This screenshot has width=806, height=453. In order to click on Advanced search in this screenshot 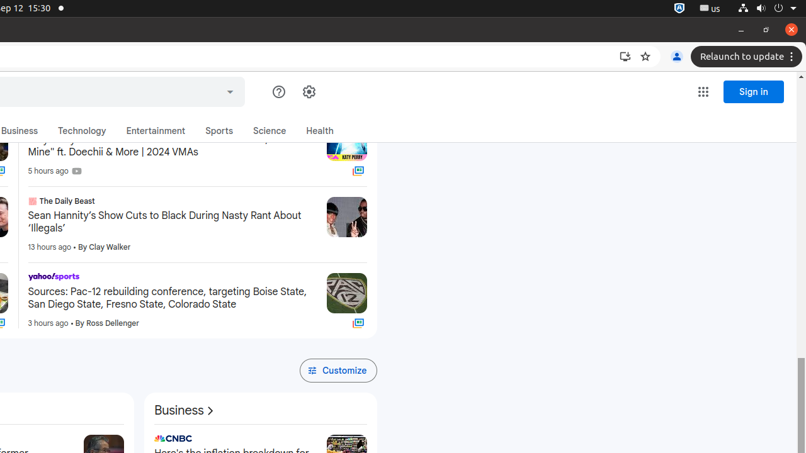, I will do `click(230, 90)`.